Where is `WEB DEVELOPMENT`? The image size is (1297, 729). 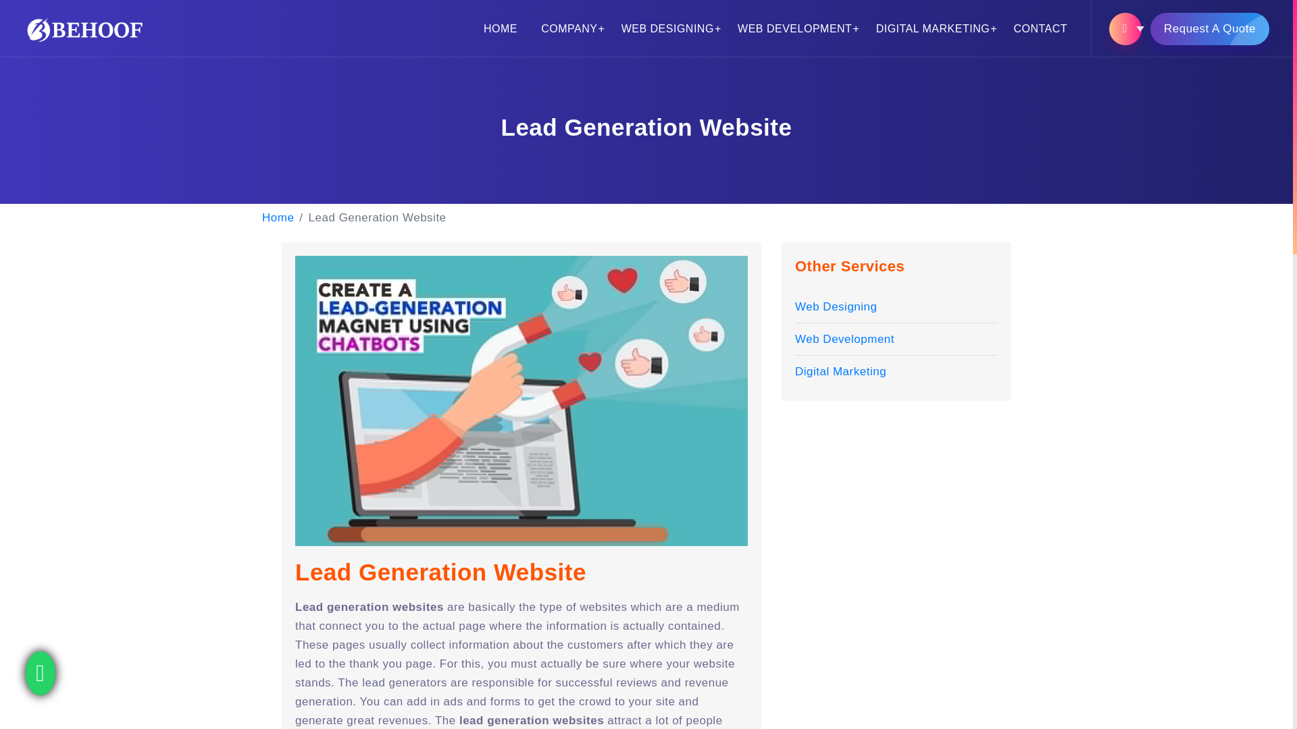
WEB DEVELOPMENT is located at coordinates (794, 28).